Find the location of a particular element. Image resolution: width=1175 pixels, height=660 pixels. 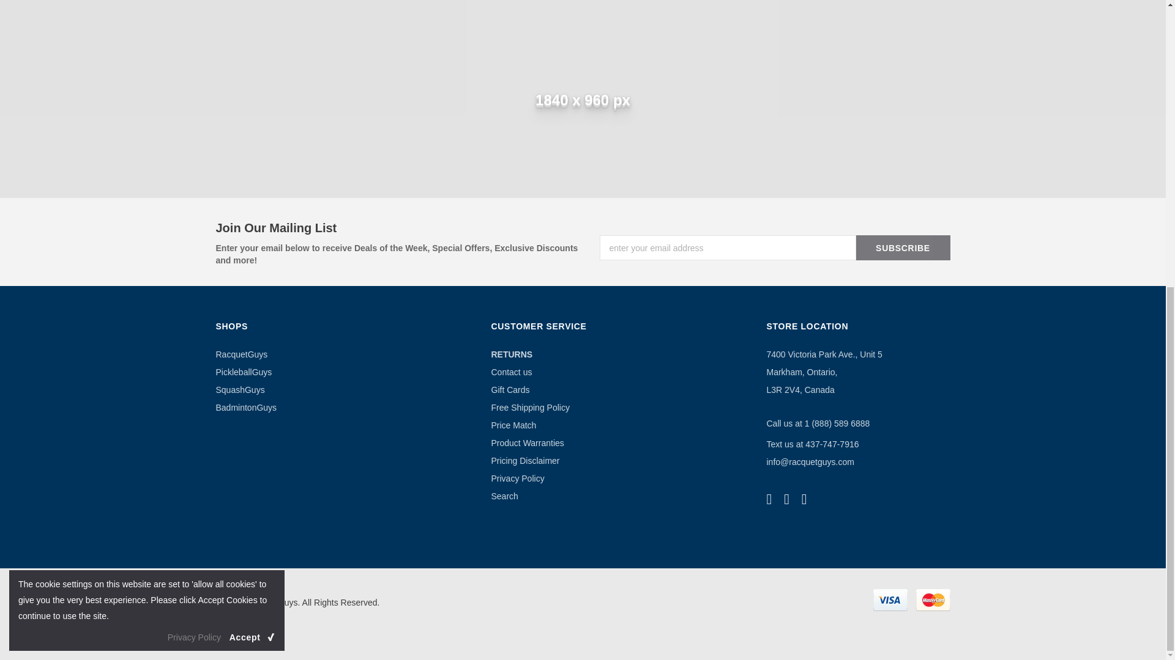

Subscribe is located at coordinates (902, 247).